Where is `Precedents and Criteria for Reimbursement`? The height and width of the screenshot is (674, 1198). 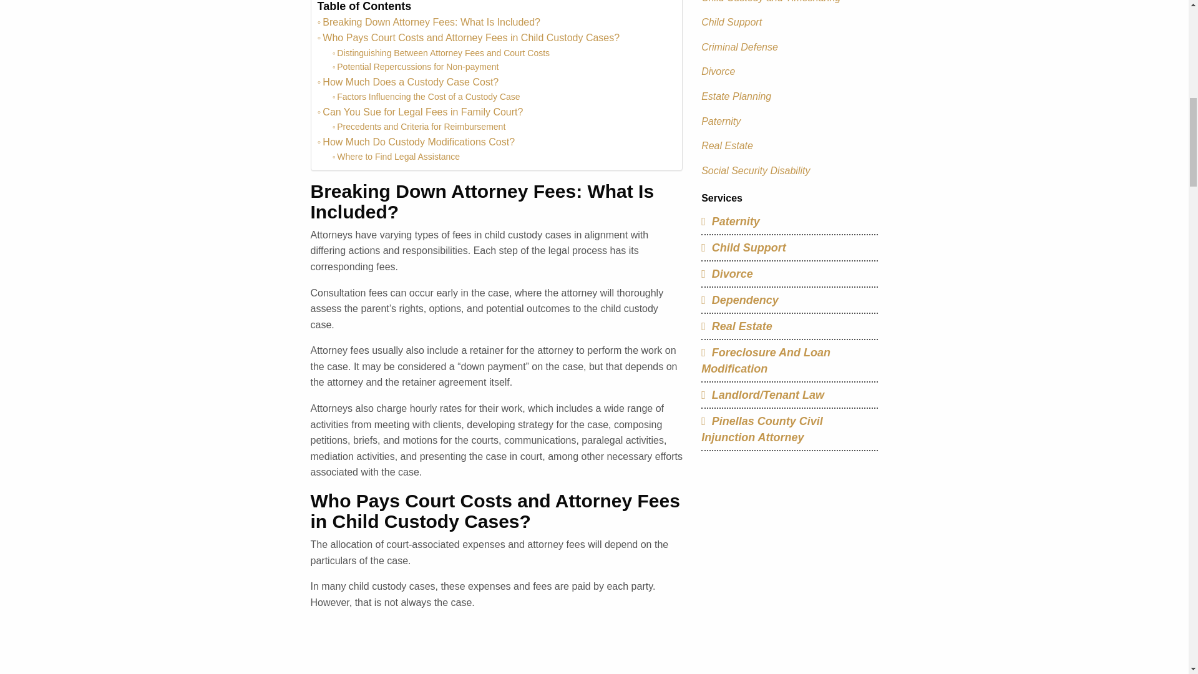 Precedents and Criteria for Reimbursement is located at coordinates (418, 126).